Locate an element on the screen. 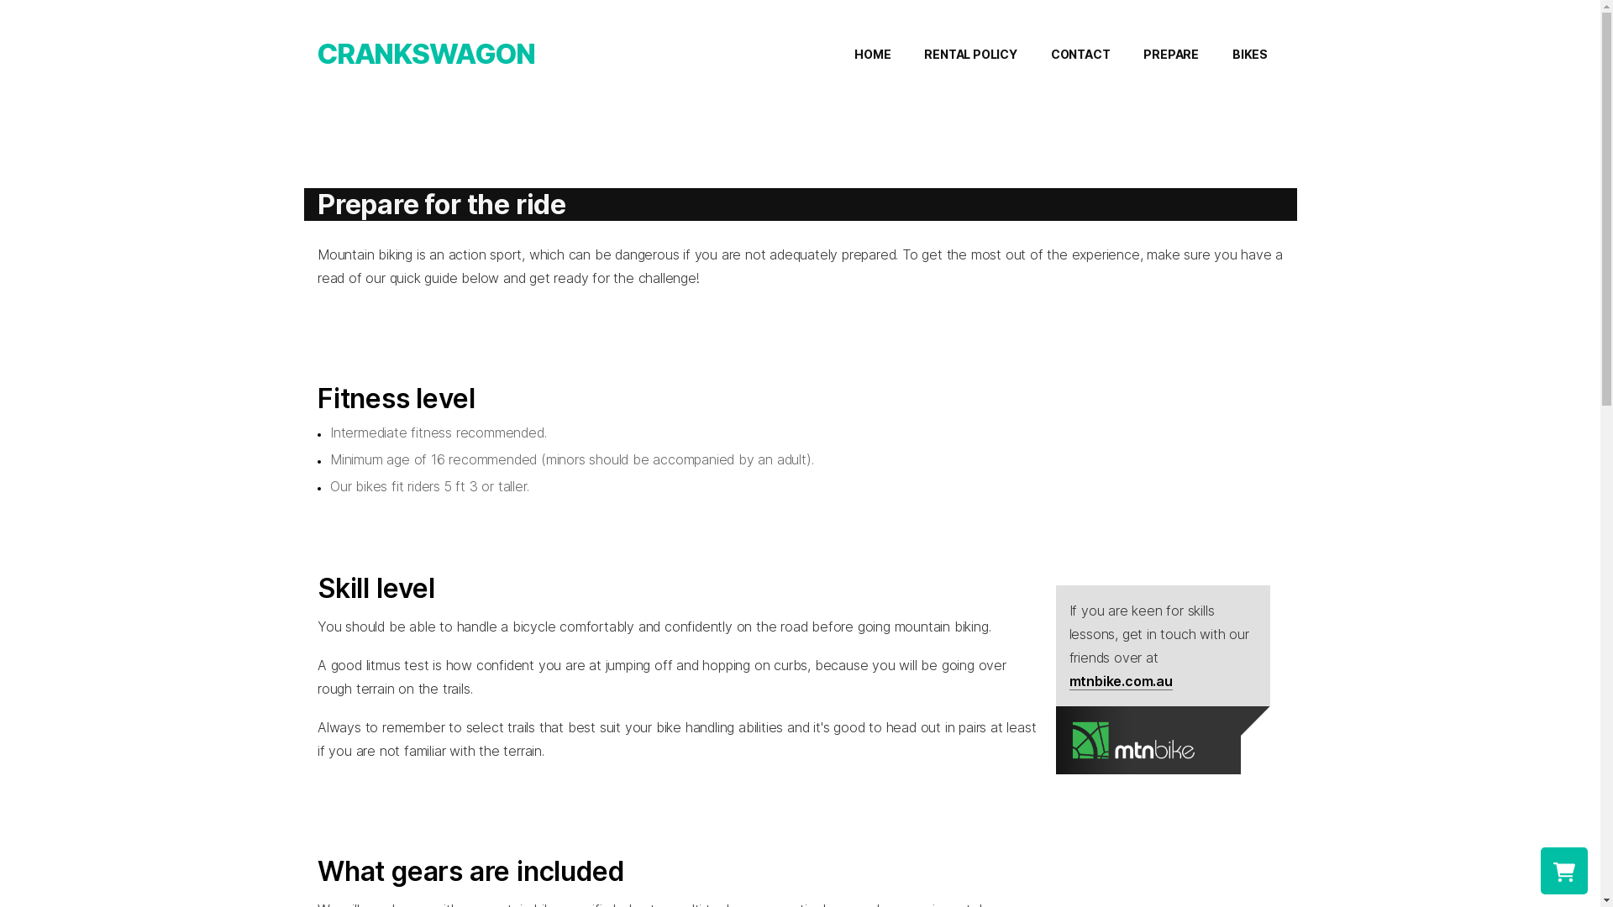  CRANKSWAGON is located at coordinates (425, 54).